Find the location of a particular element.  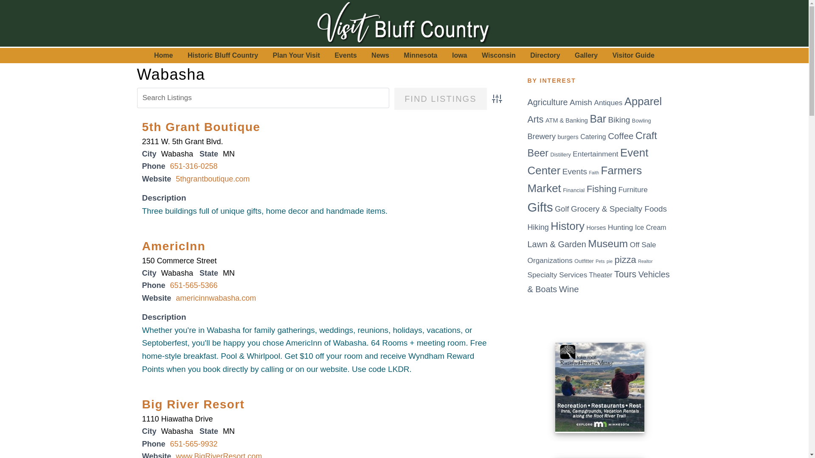

Plan Your Visit is located at coordinates (296, 56).